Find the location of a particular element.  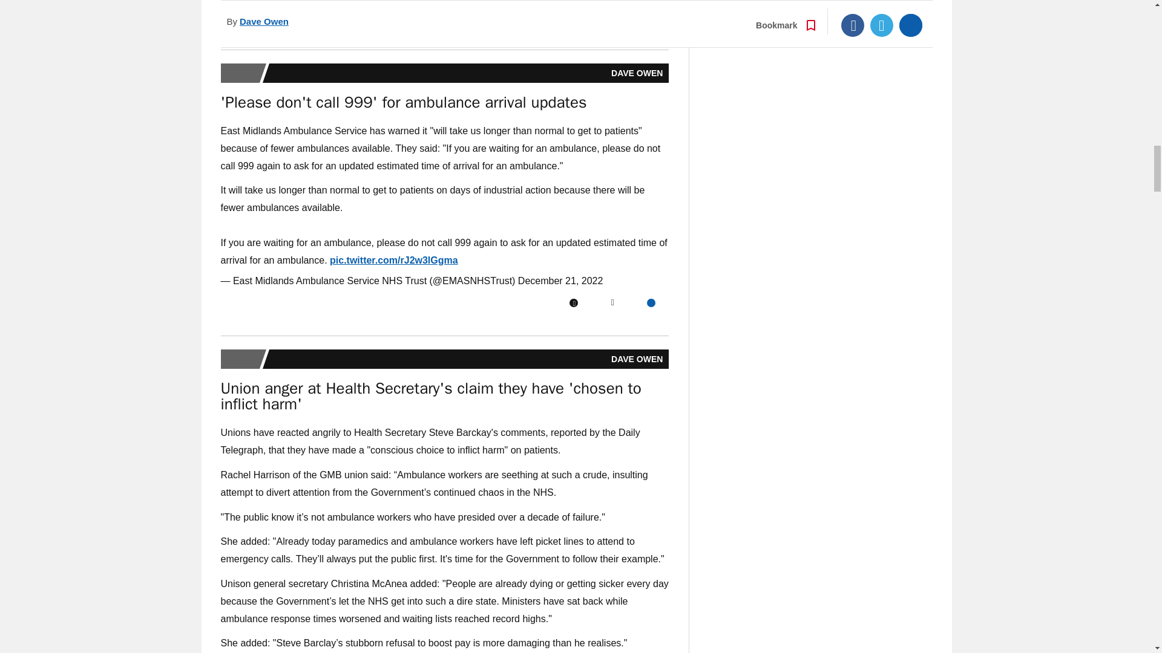

Twitter is located at coordinates (612, 302).